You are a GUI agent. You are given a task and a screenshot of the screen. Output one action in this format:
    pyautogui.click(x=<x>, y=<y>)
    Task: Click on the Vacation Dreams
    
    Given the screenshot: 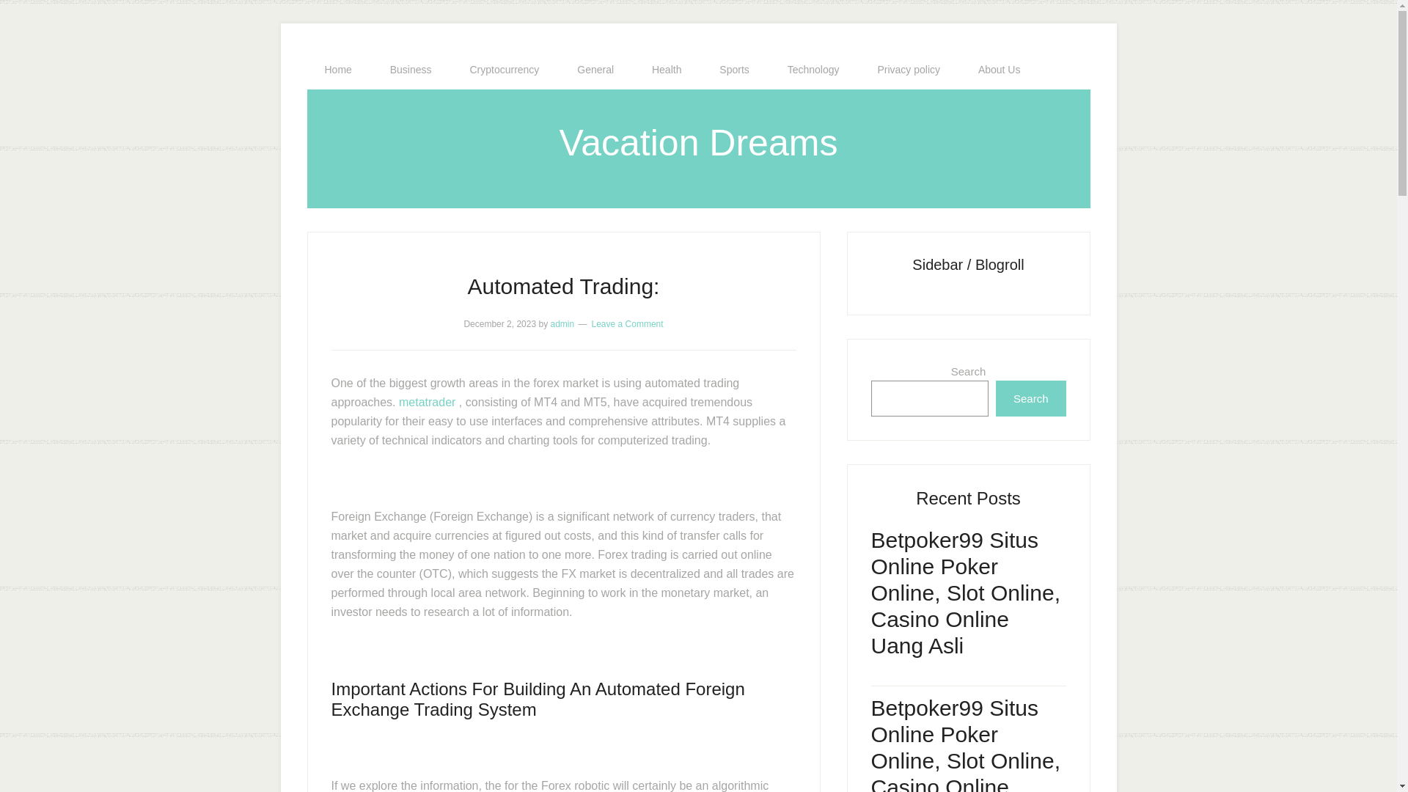 What is the action you would take?
    pyautogui.click(x=698, y=142)
    